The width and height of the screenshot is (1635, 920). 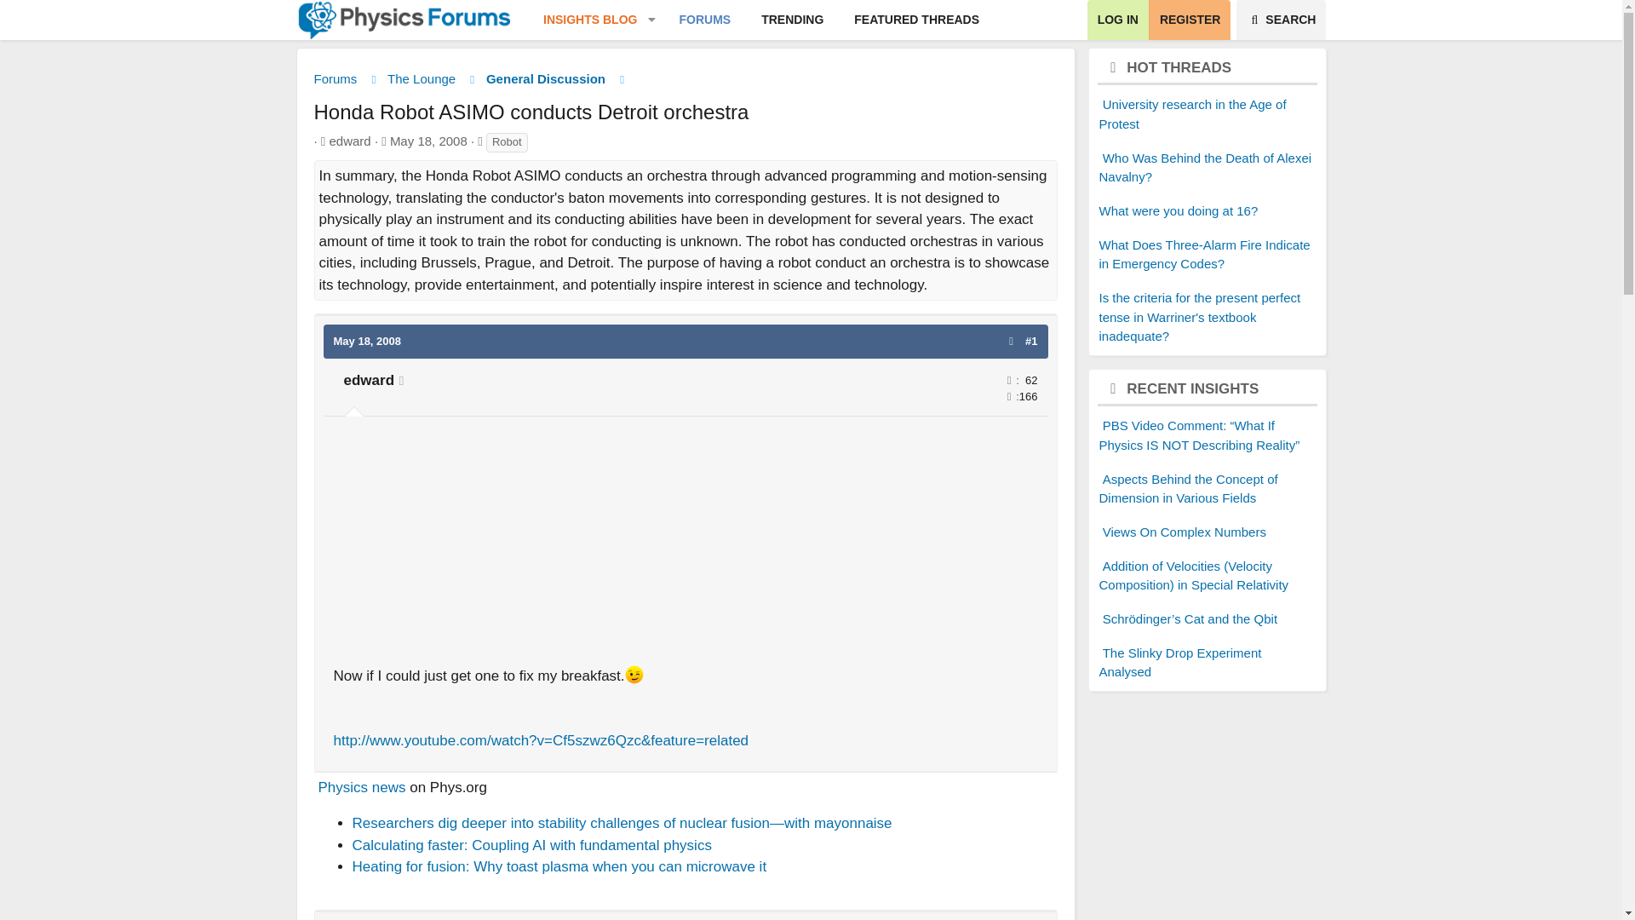 What do you see at coordinates (1190, 20) in the screenshot?
I see `REGISTER` at bounding box center [1190, 20].